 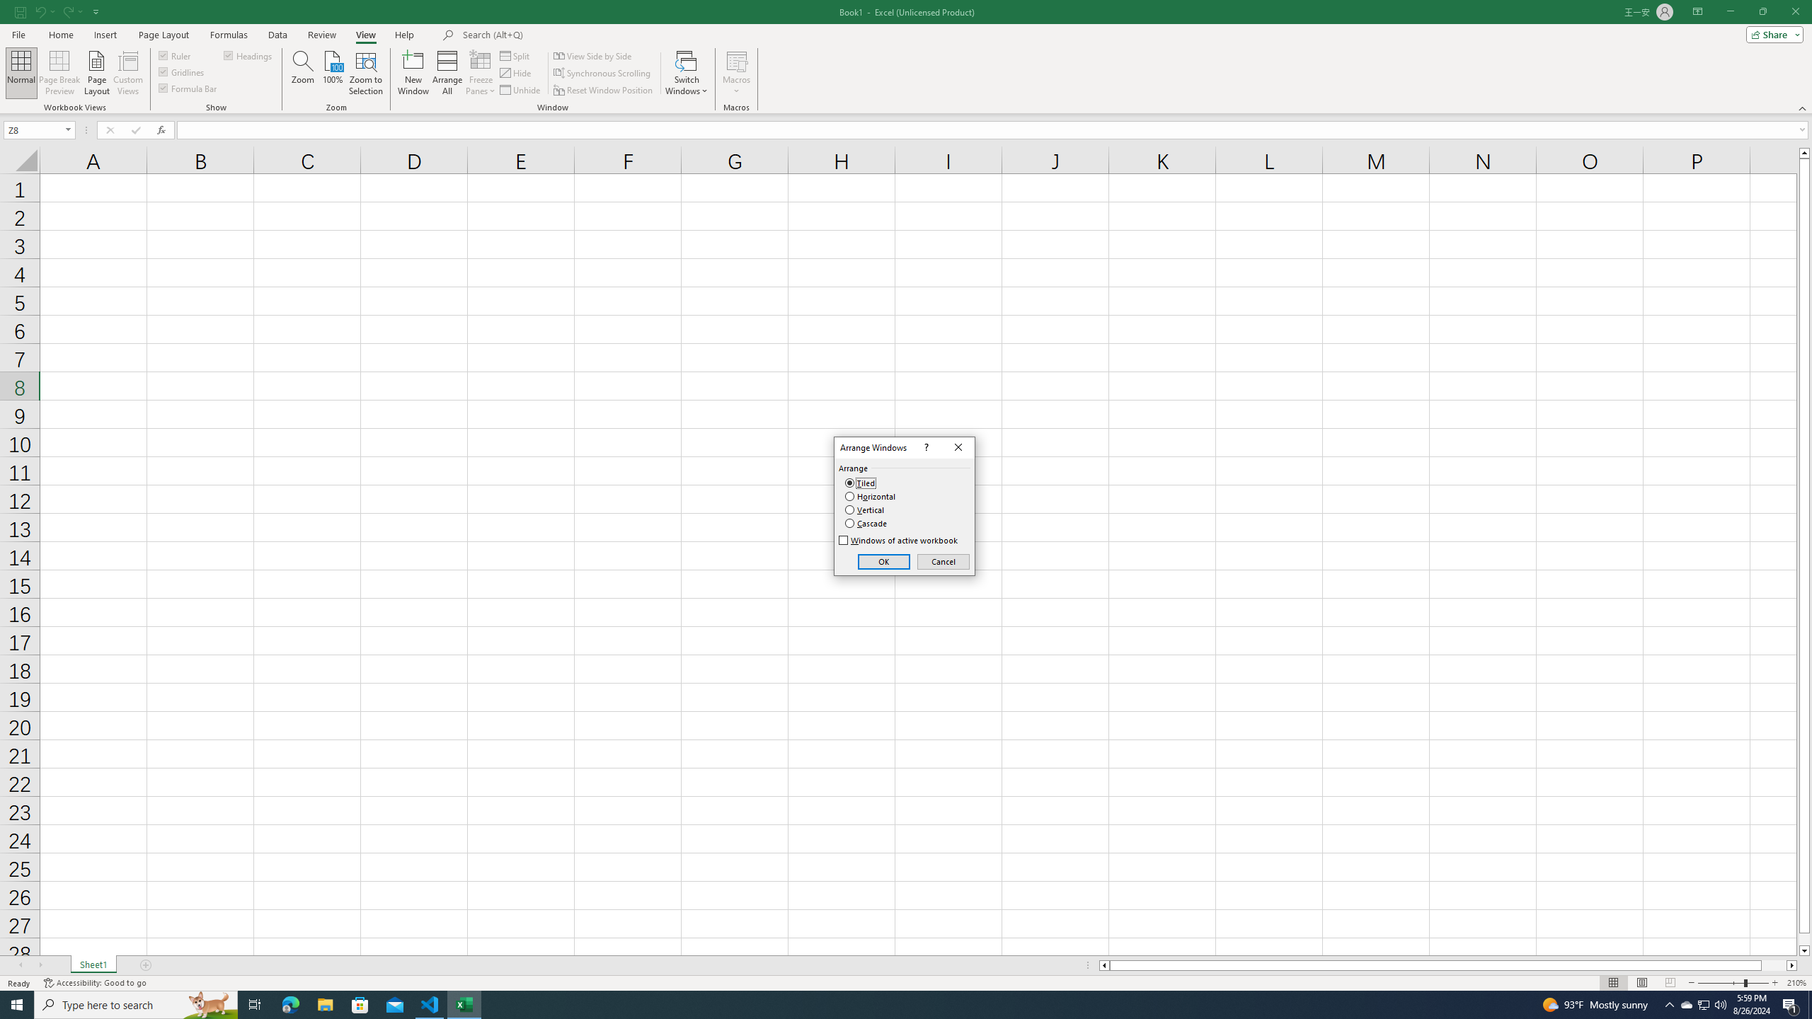 I want to click on Cascade, so click(x=866, y=523).